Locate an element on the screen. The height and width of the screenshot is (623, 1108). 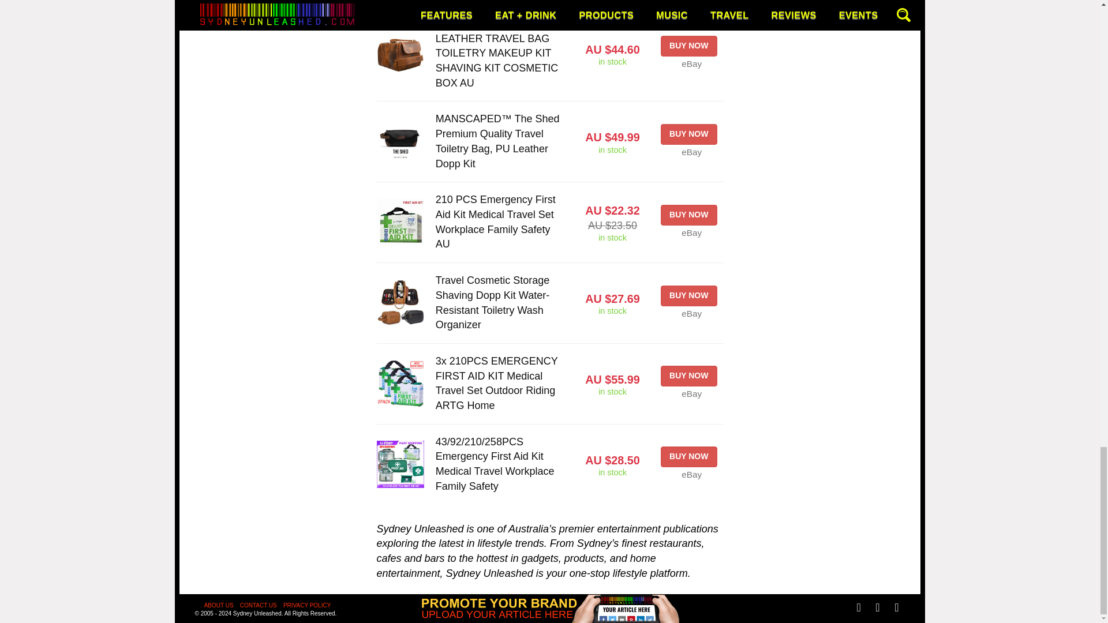
BUY NOW is located at coordinates (688, 134).